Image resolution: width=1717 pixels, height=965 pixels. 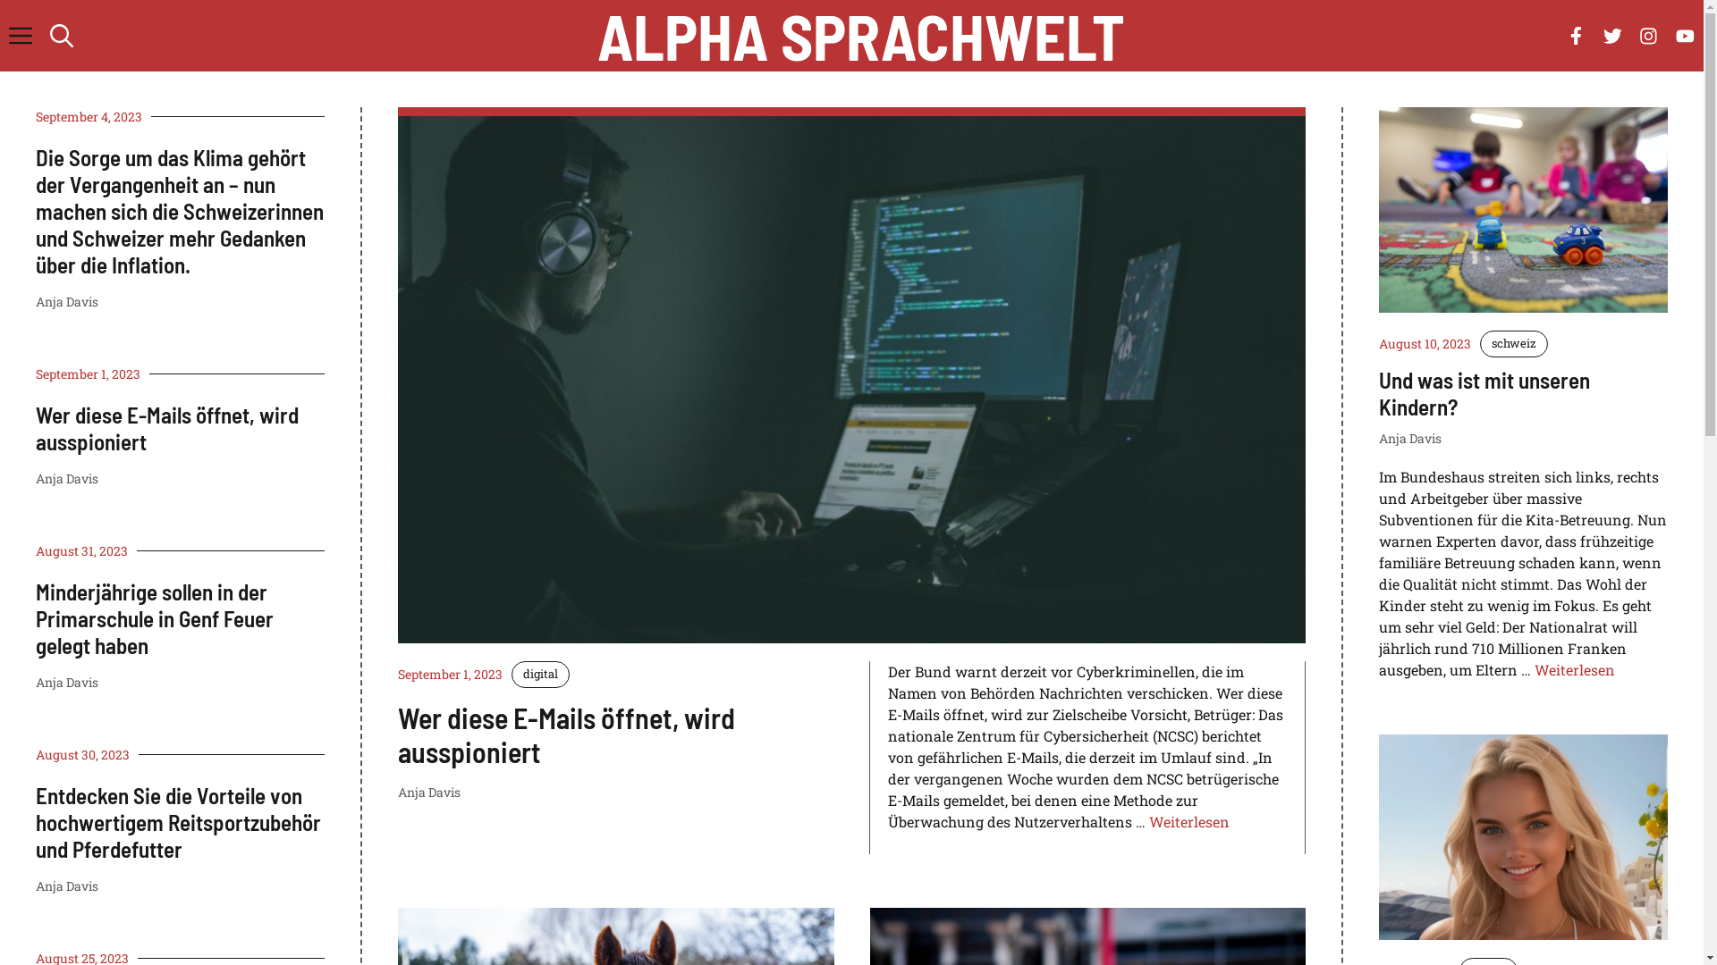 What do you see at coordinates (1410, 438) in the screenshot?
I see `Anja Davis` at bounding box center [1410, 438].